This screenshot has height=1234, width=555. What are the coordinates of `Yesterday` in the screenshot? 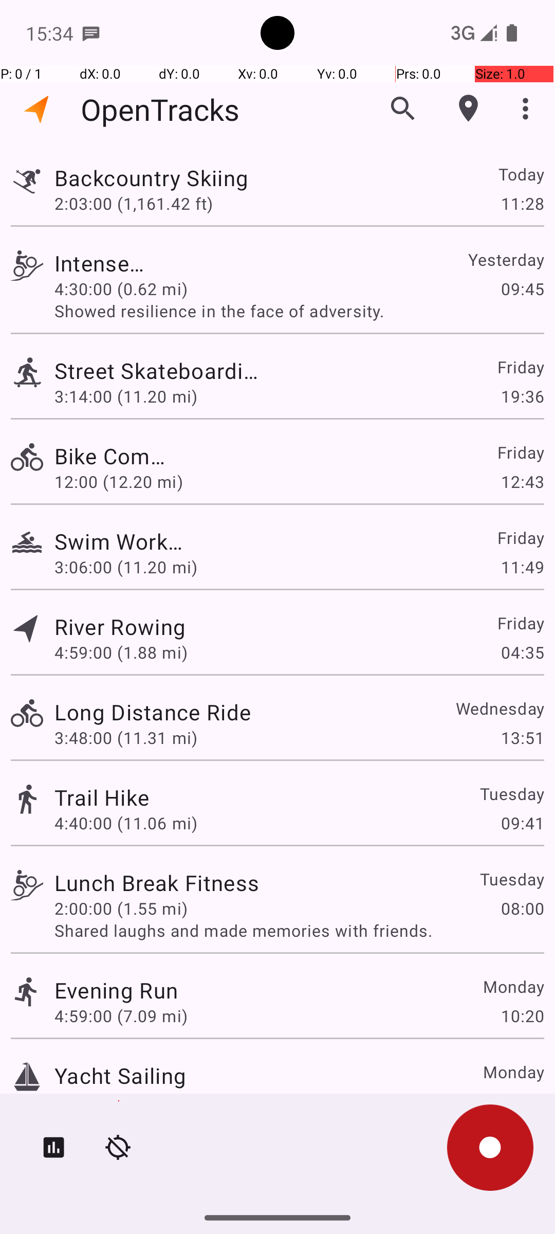 It's located at (506, 259).